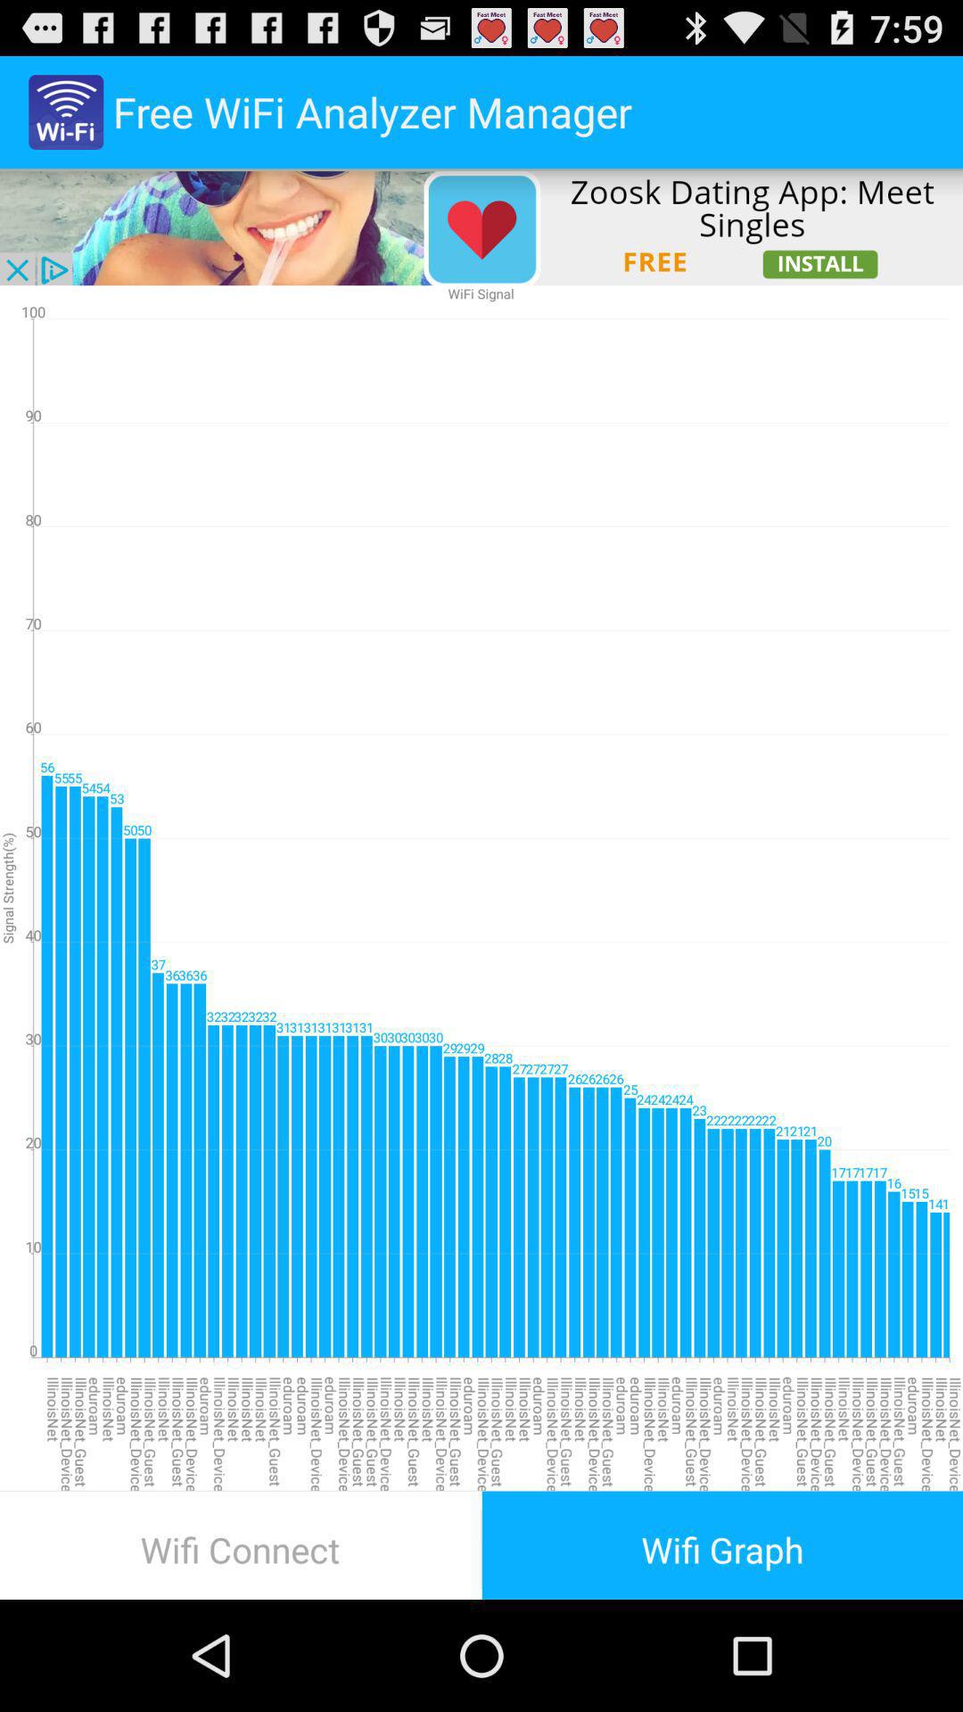 The height and width of the screenshot is (1712, 963). What do you see at coordinates (481, 226) in the screenshot?
I see `advertisement option` at bounding box center [481, 226].